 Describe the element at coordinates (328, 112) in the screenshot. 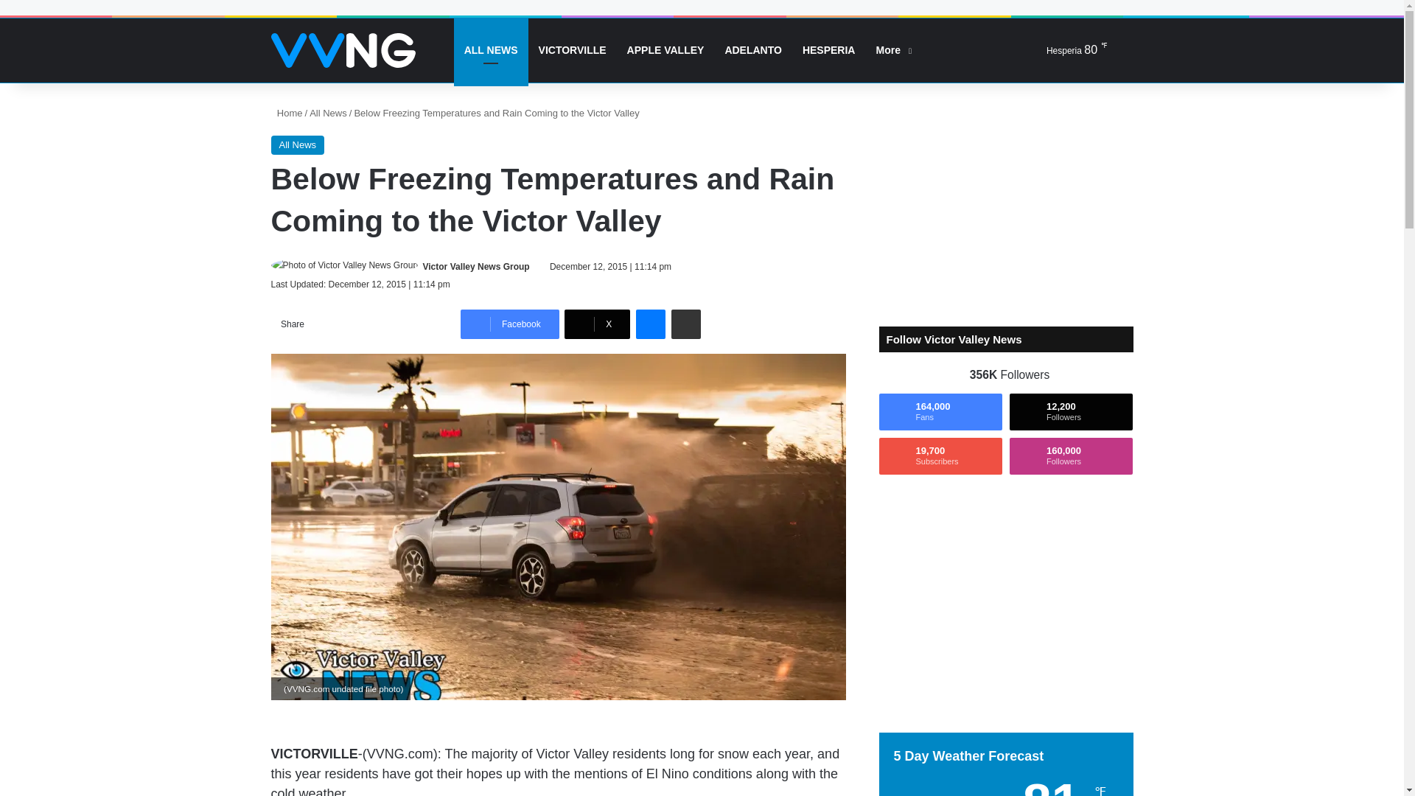

I see `All News` at that location.